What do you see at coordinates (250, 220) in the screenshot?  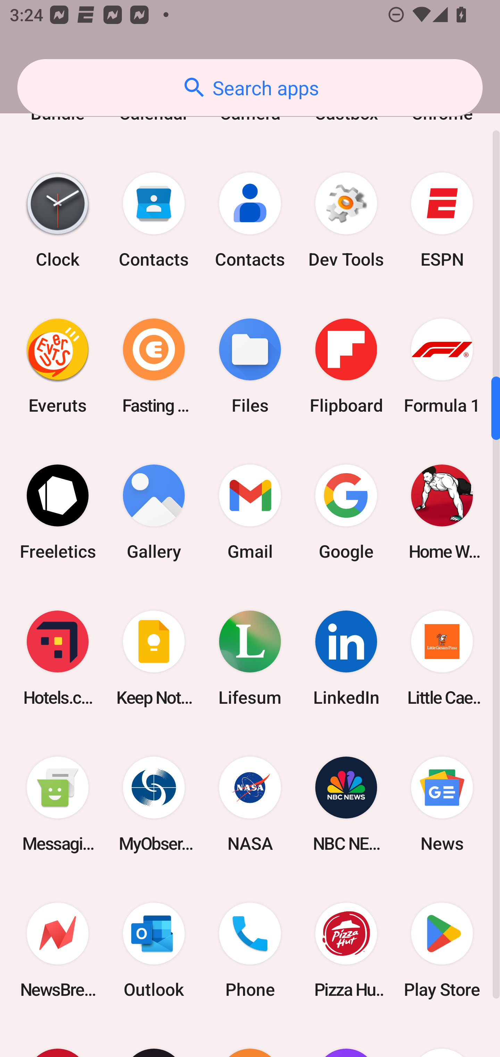 I see `Contacts` at bounding box center [250, 220].